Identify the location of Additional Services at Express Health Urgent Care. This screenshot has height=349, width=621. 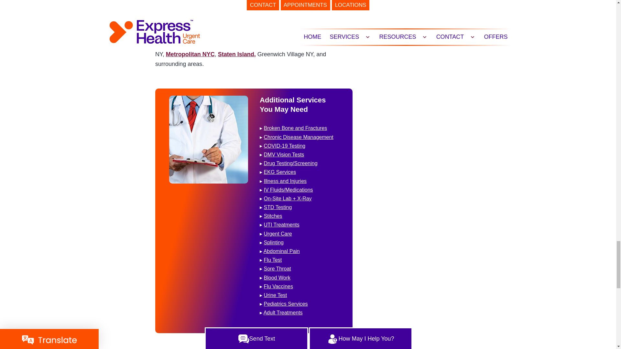
(208, 139).